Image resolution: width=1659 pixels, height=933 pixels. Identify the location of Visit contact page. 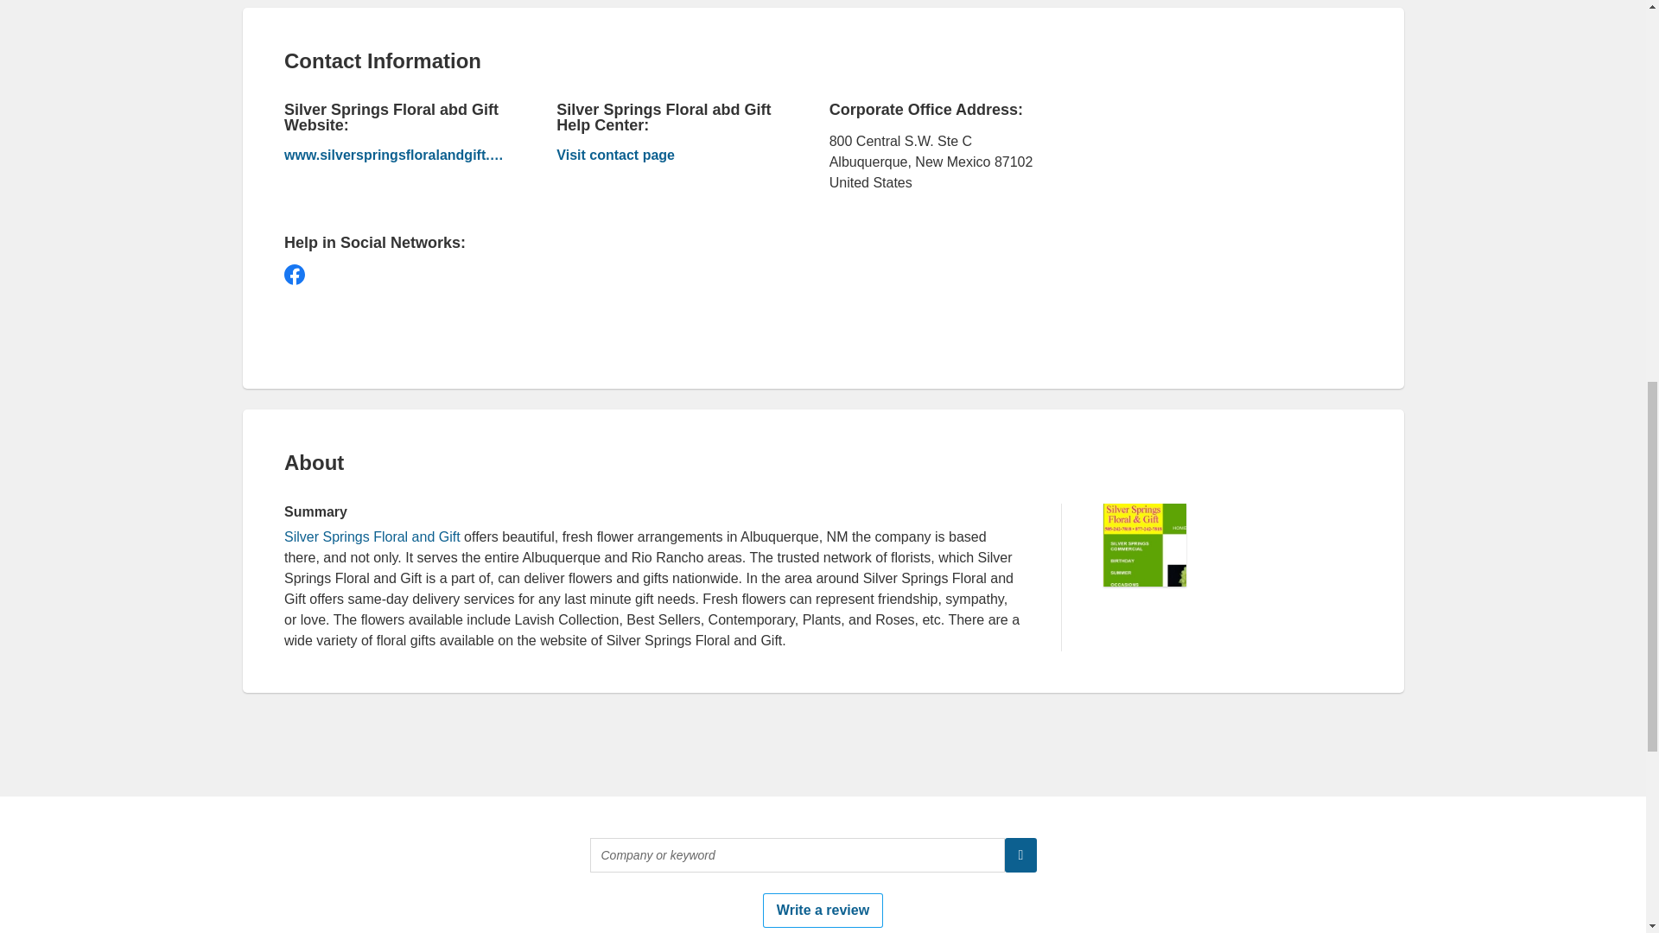
(665, 157).